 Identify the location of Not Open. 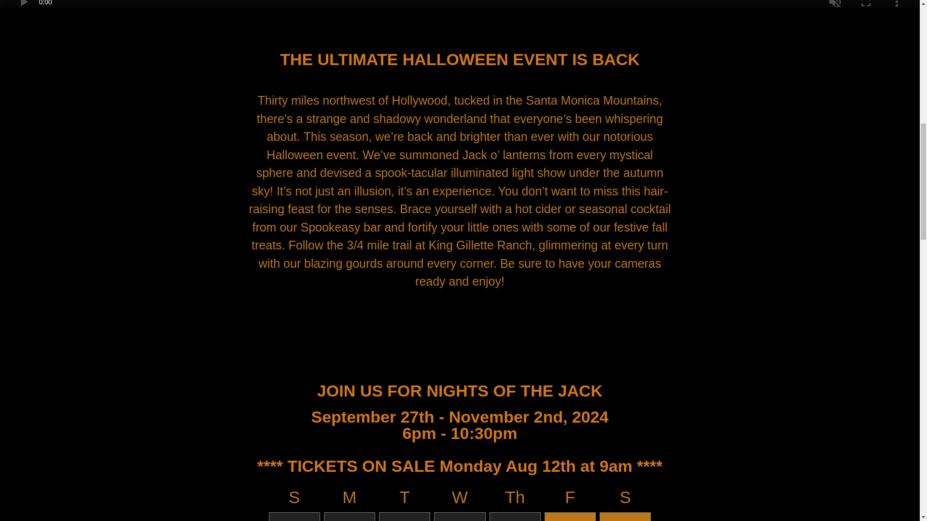
(515, 516).